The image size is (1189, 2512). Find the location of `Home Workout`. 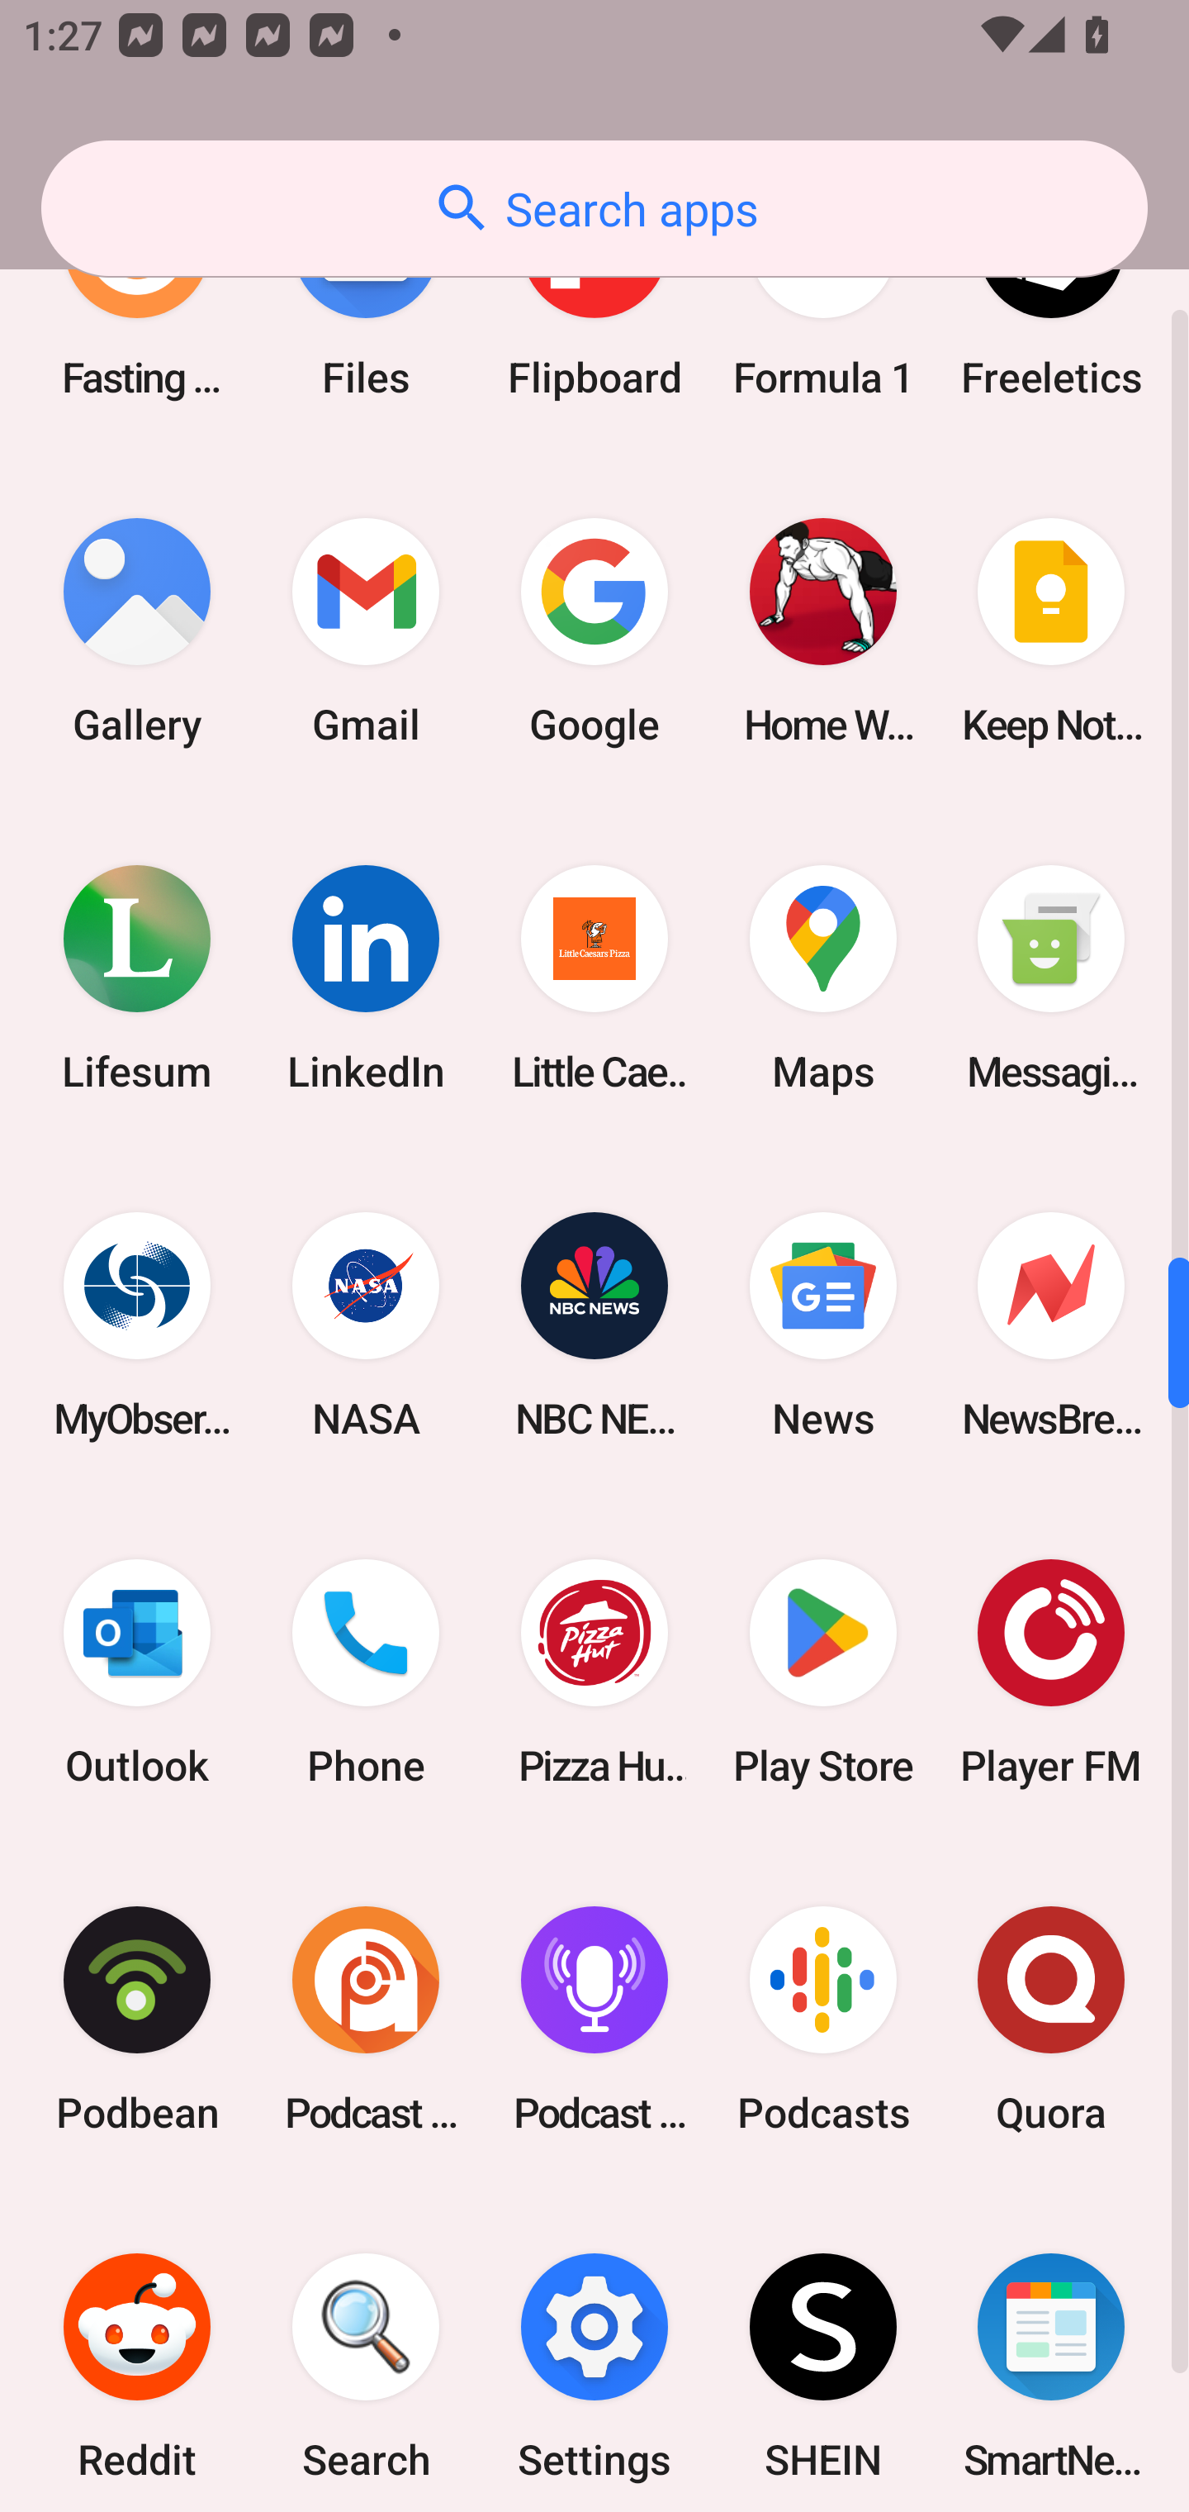

Home Workout is located at coordinates (822, 630).